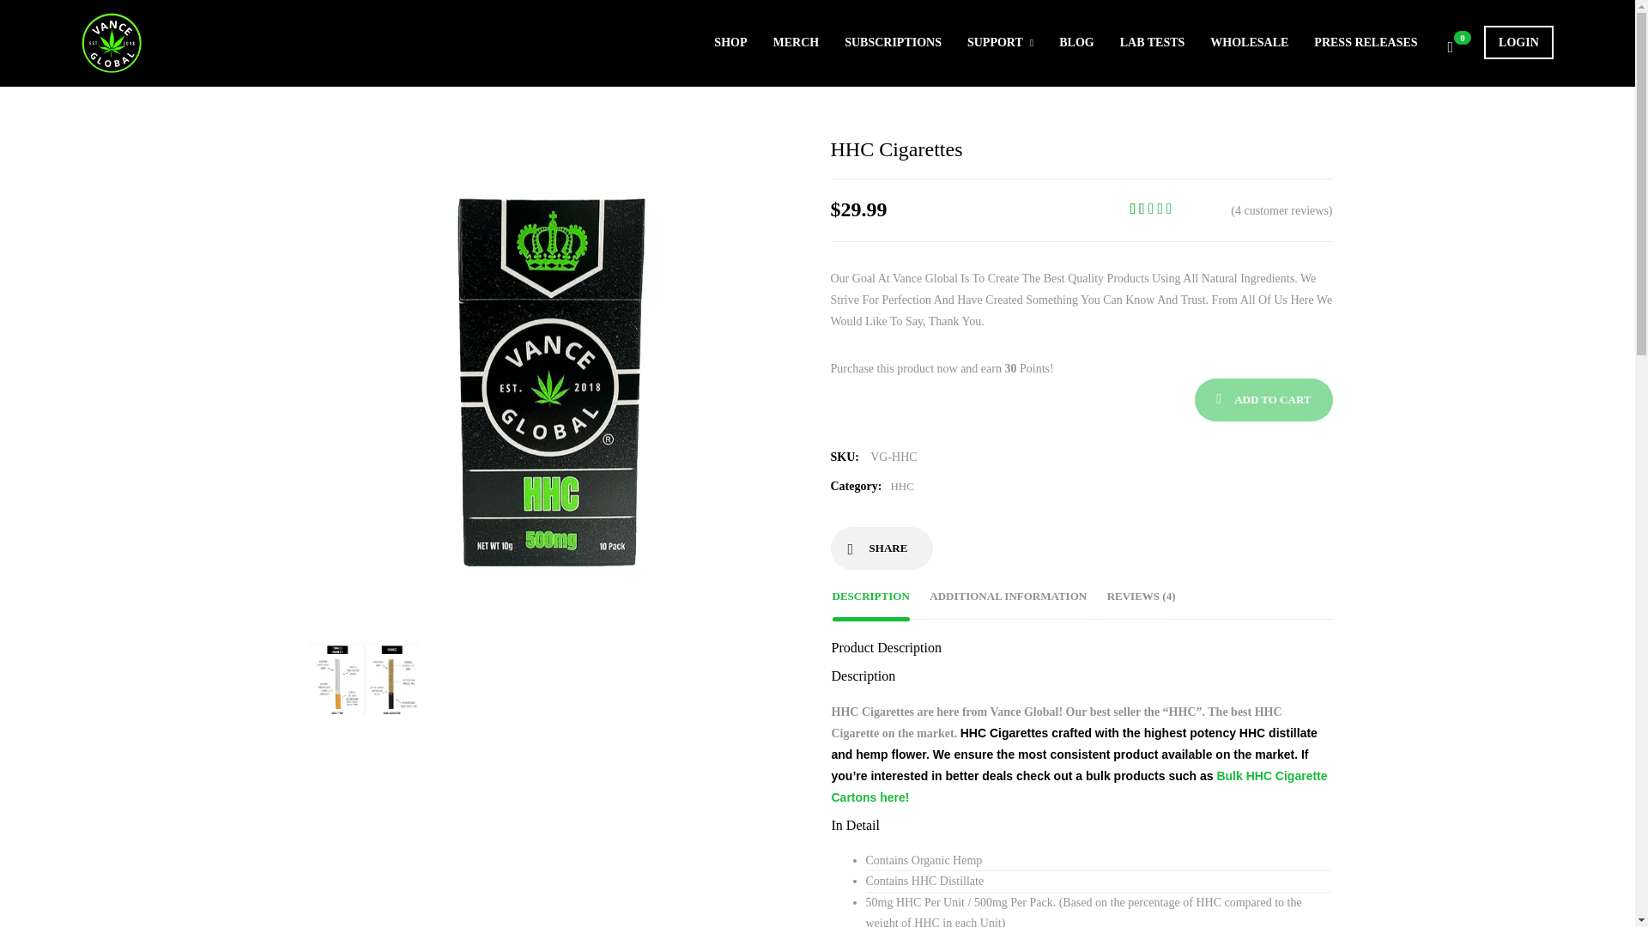 The image size is (1648, 927). Describe the element at coordinates (1078, 786) in the screenshot. I see `Bulk HHC Cigarette Cartons here!` at that location.